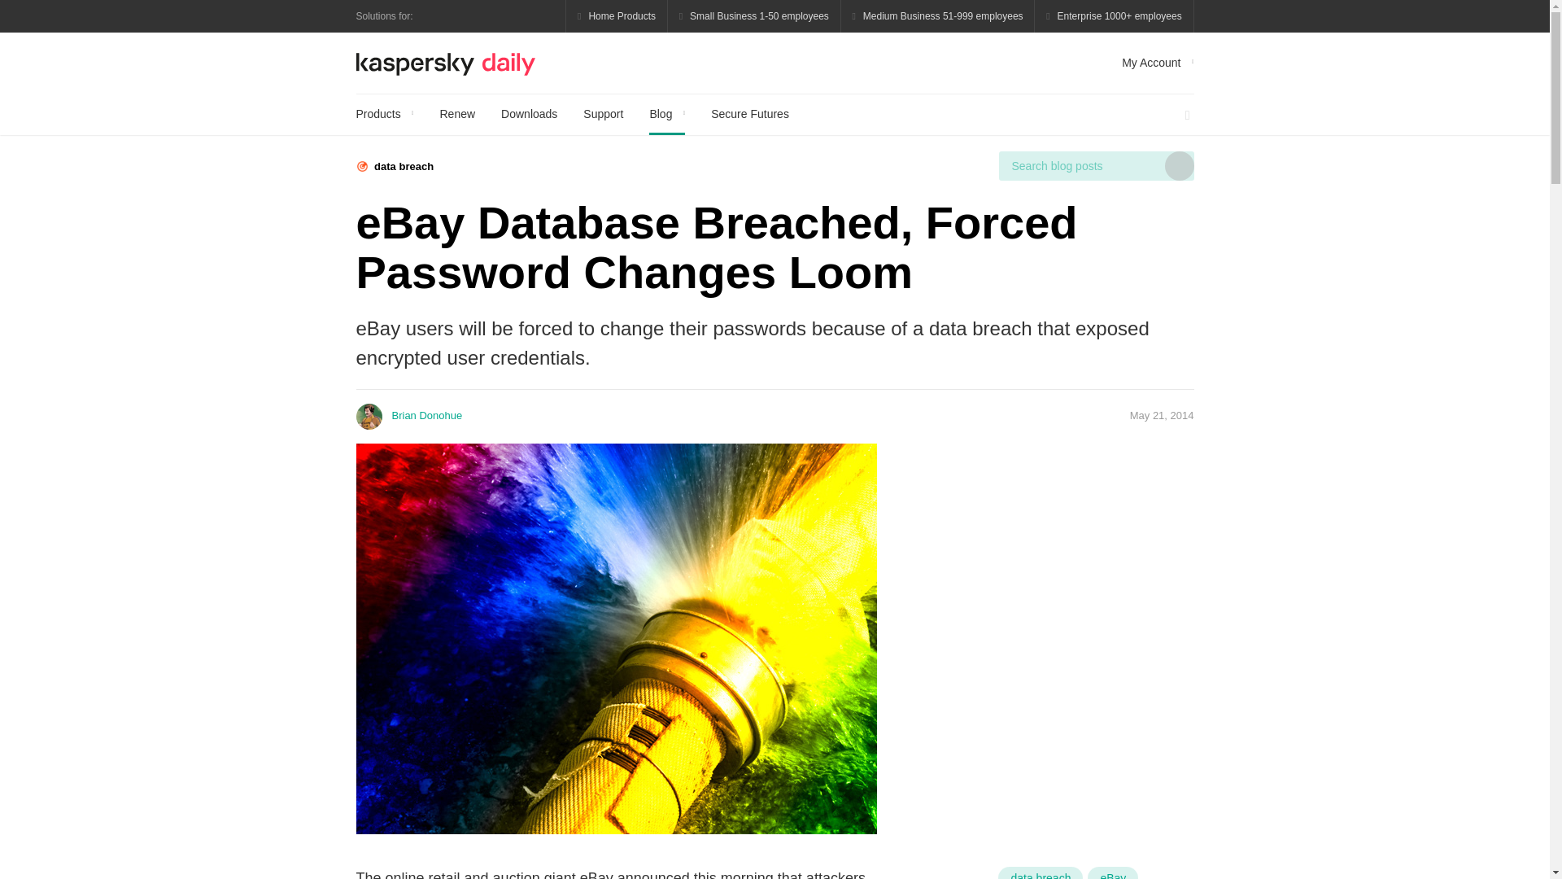  What do you see at coordinates (617, 16) in the screenshot?
I see `Home Products` at bounding box center [617, 16].